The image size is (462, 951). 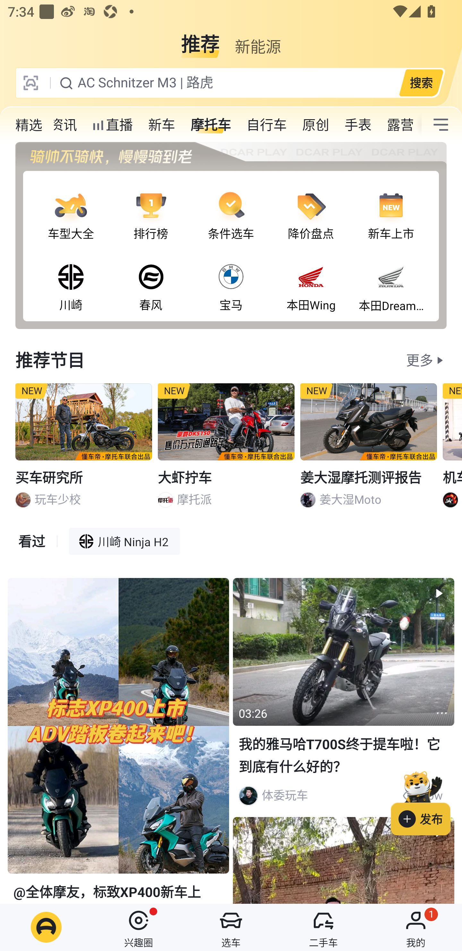 I want to click on  兴趣圈, so click(x=139, y=927).